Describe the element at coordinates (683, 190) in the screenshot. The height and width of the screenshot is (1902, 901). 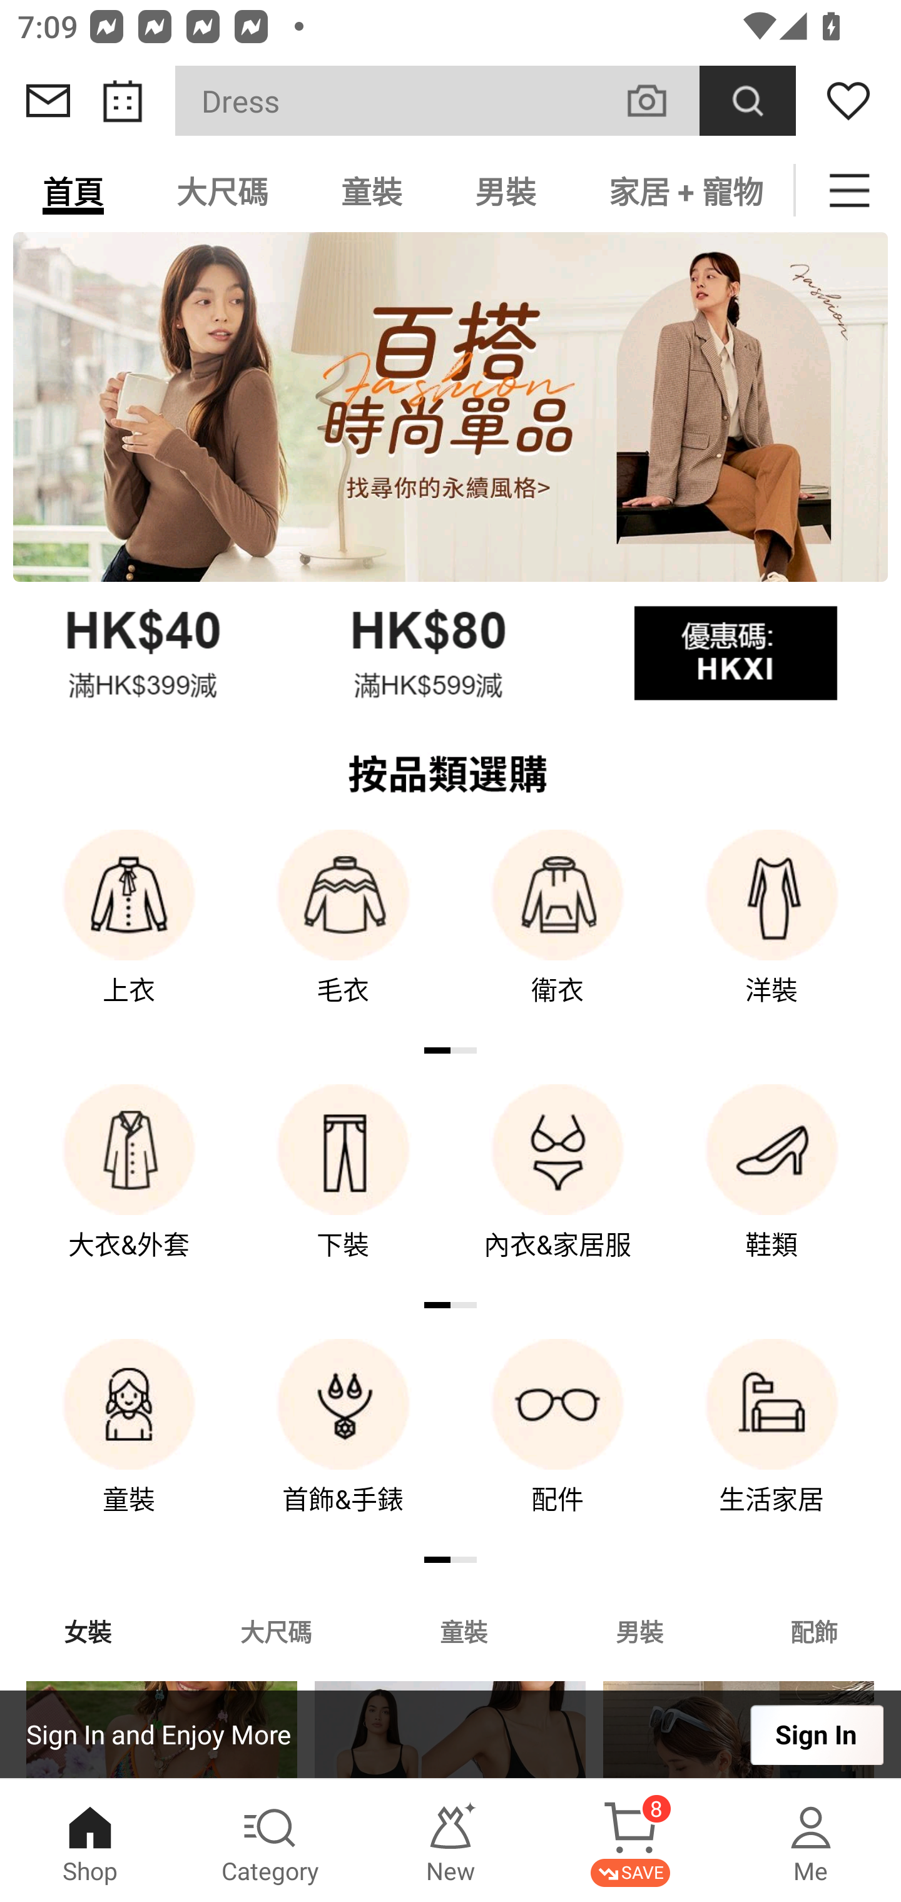
I see `家居 + 寵物` at that location.